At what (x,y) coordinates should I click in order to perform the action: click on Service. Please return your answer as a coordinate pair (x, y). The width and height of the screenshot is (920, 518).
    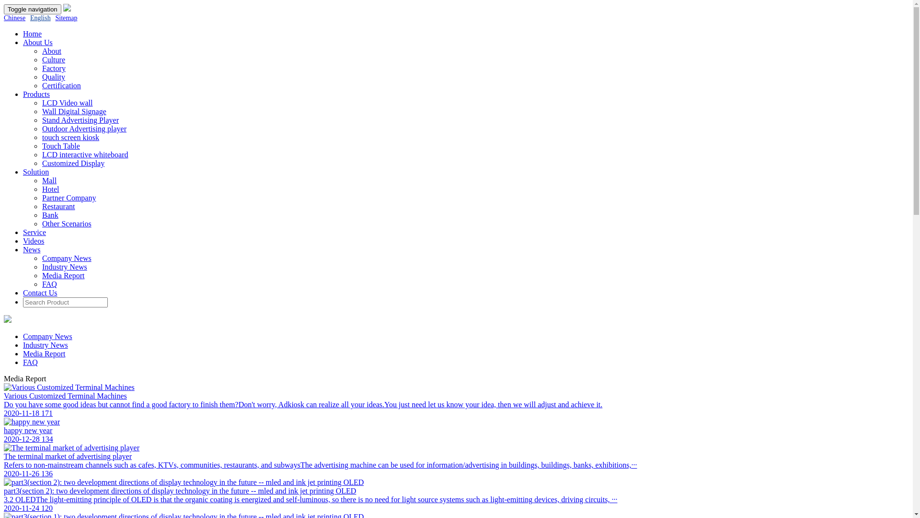
    Looking at the image, I should click on (34, 232).